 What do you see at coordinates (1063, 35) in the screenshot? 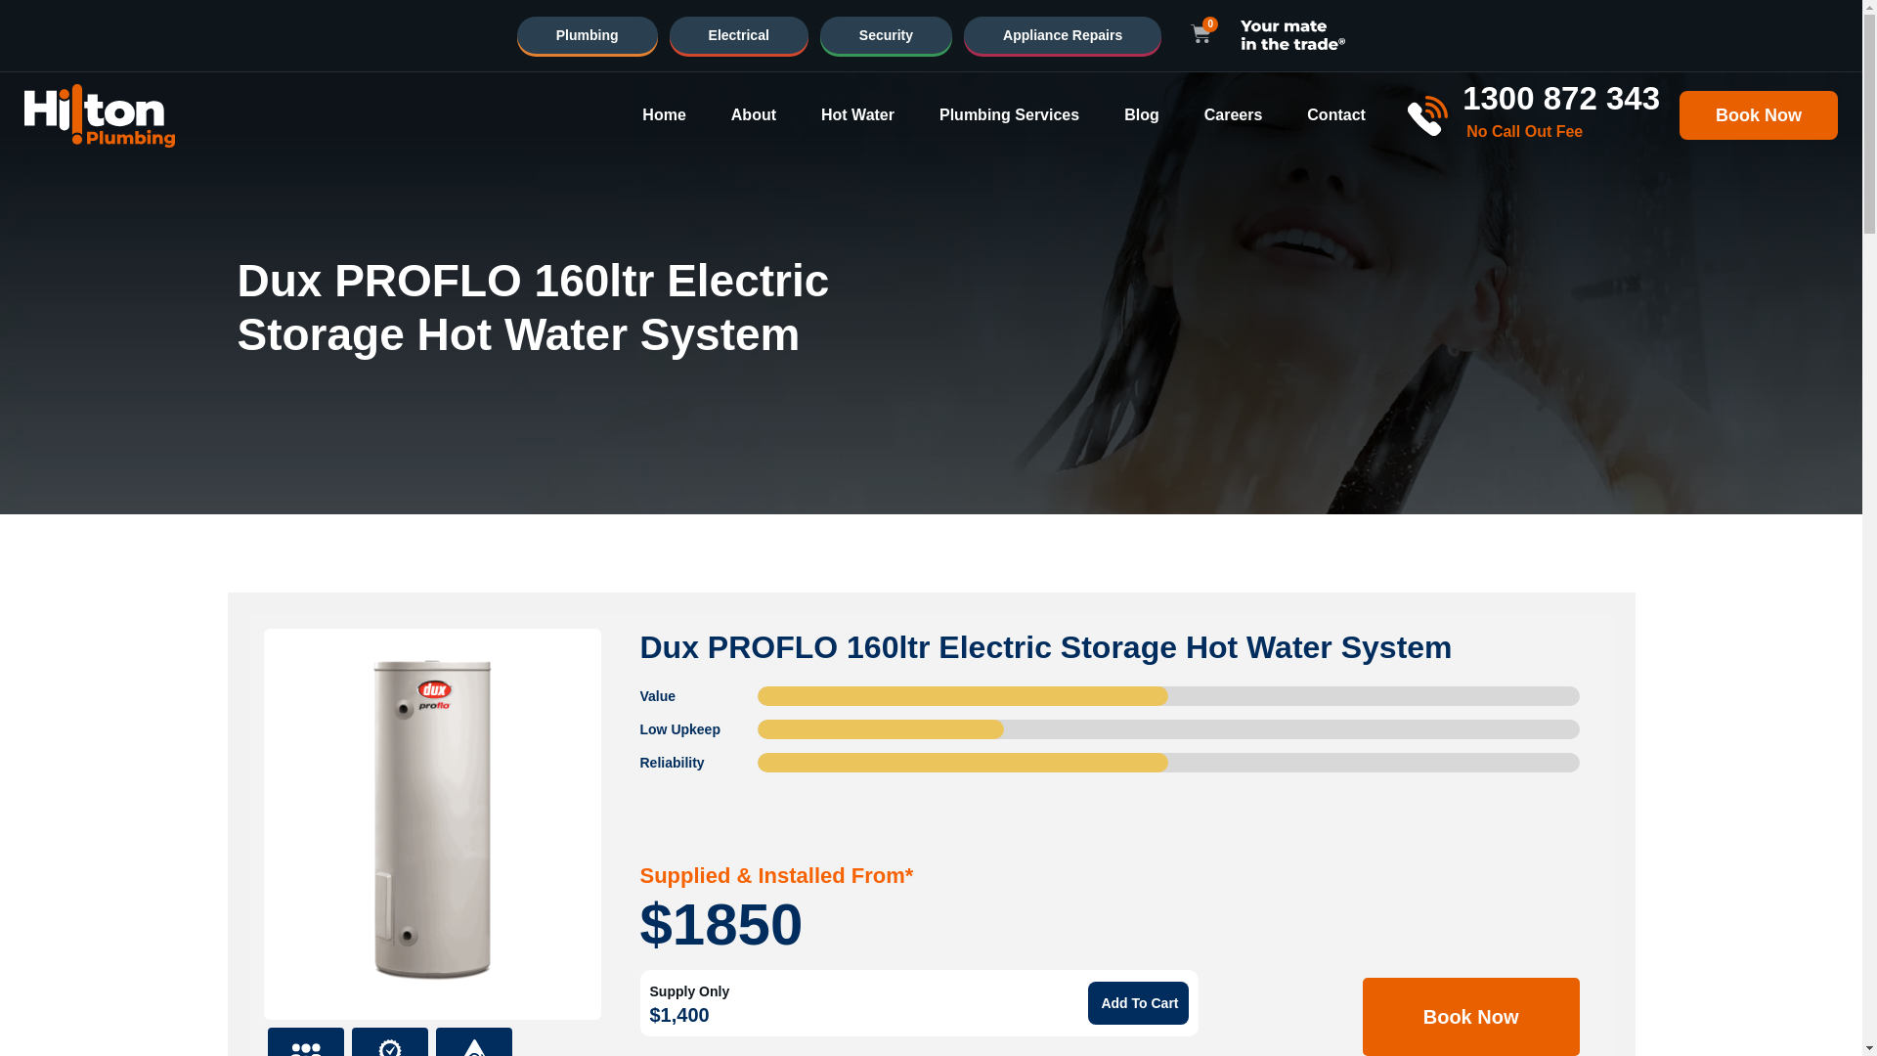
I see `Appliance Repairs` at bounding box center [1063, 35].